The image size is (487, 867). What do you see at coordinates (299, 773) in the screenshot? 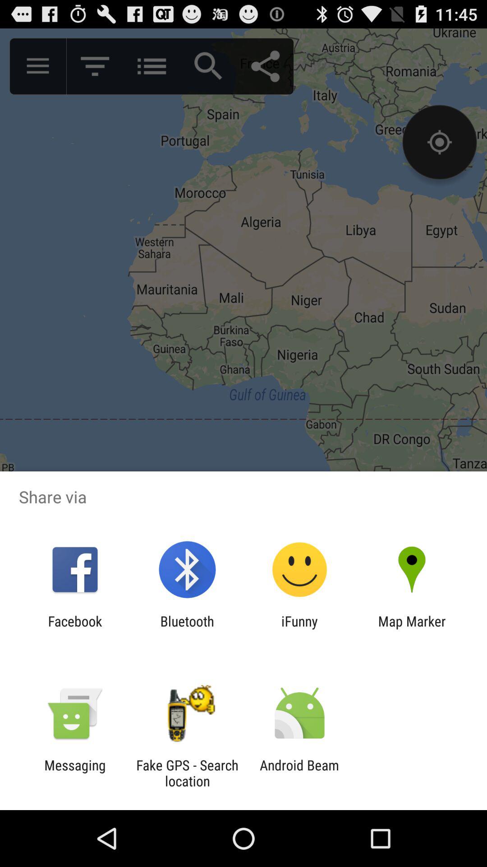
I see `choose the item next to the fake gps search app` at bounding box center [299, 773].